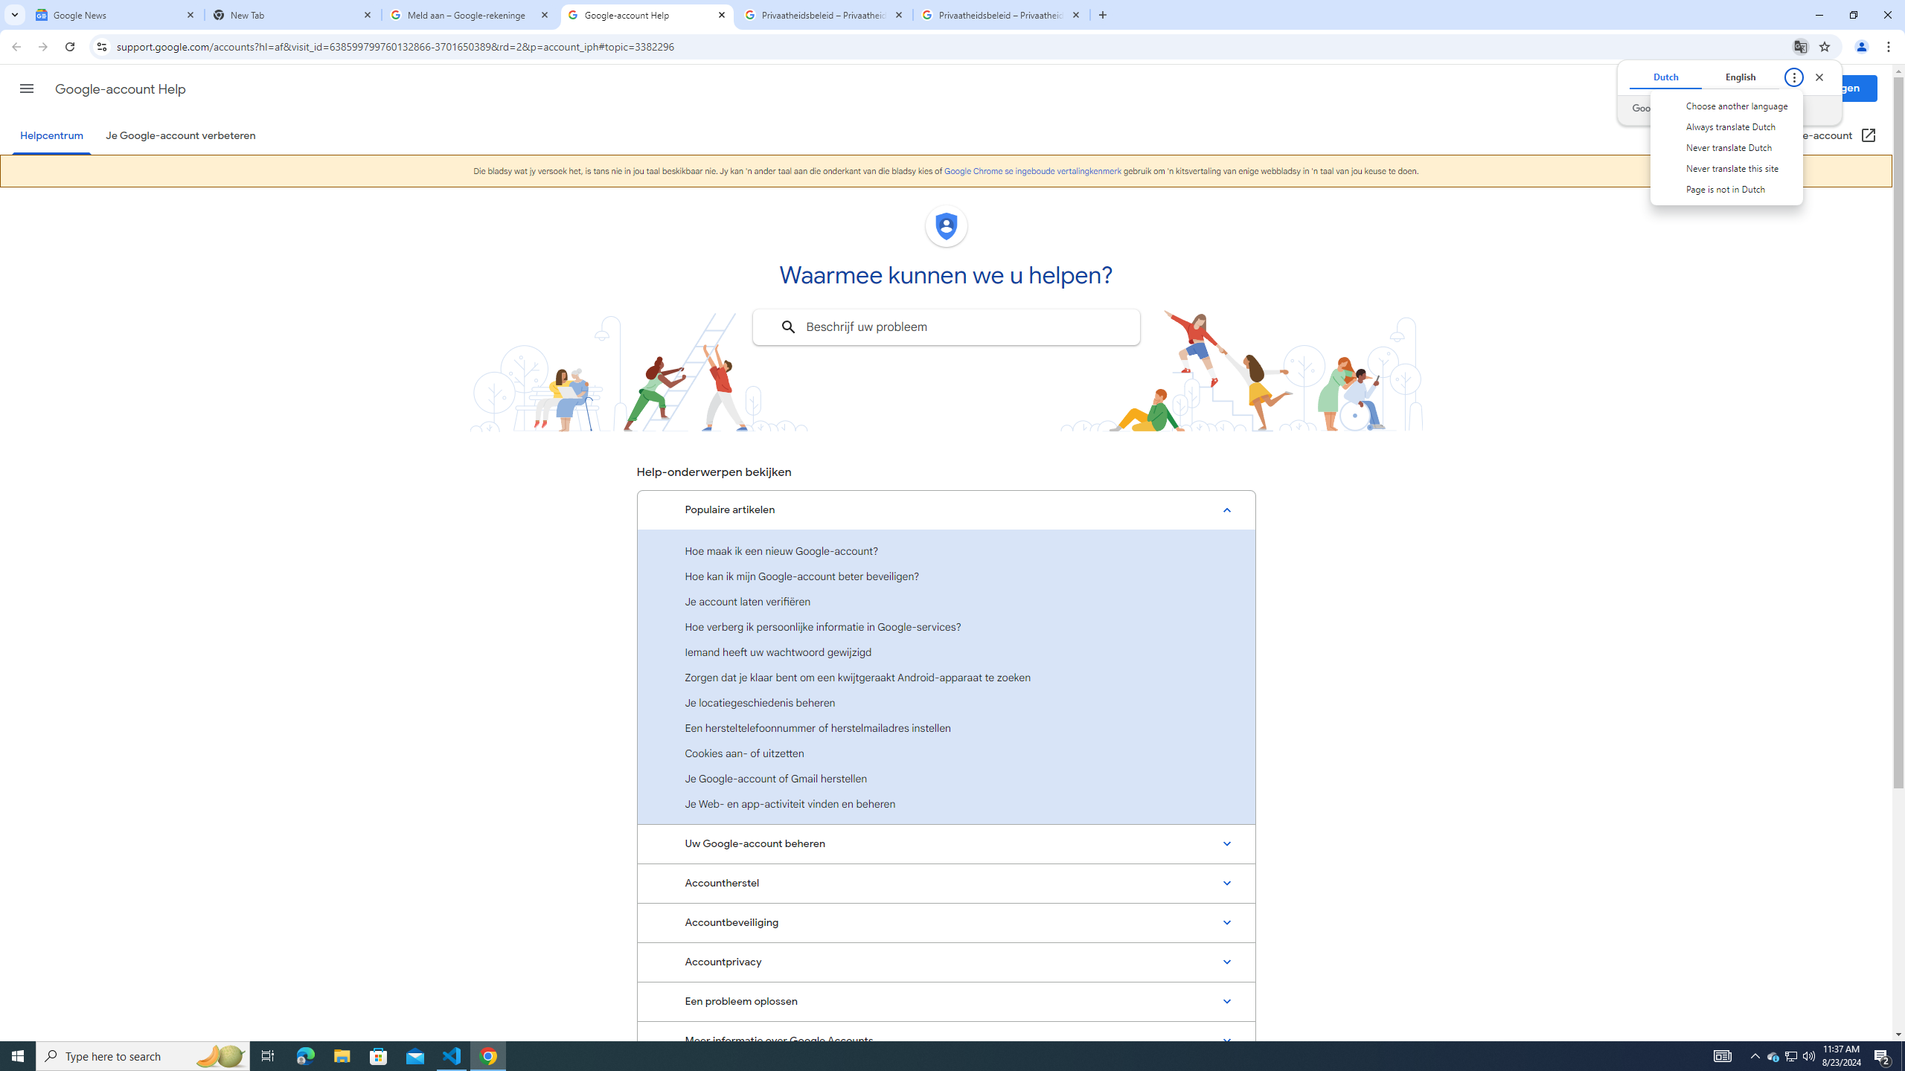  I want to click on Accountprivacy, so click(1808, 1056).